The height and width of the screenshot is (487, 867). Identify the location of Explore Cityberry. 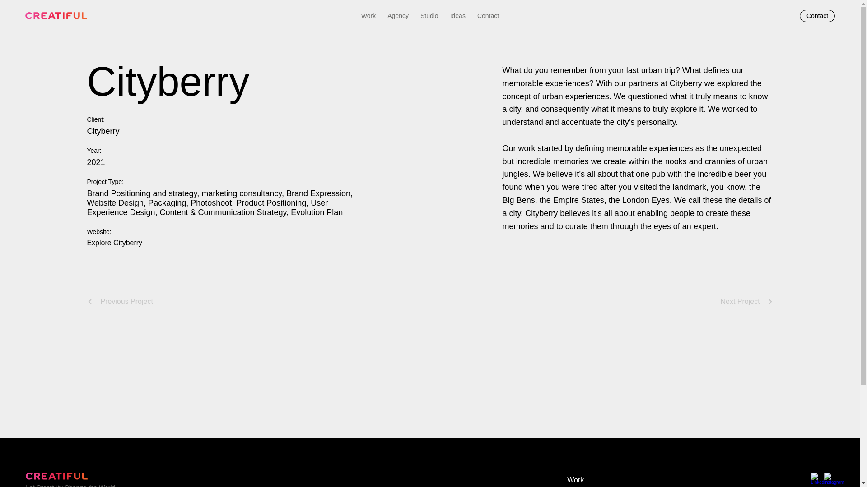
(114, 243).